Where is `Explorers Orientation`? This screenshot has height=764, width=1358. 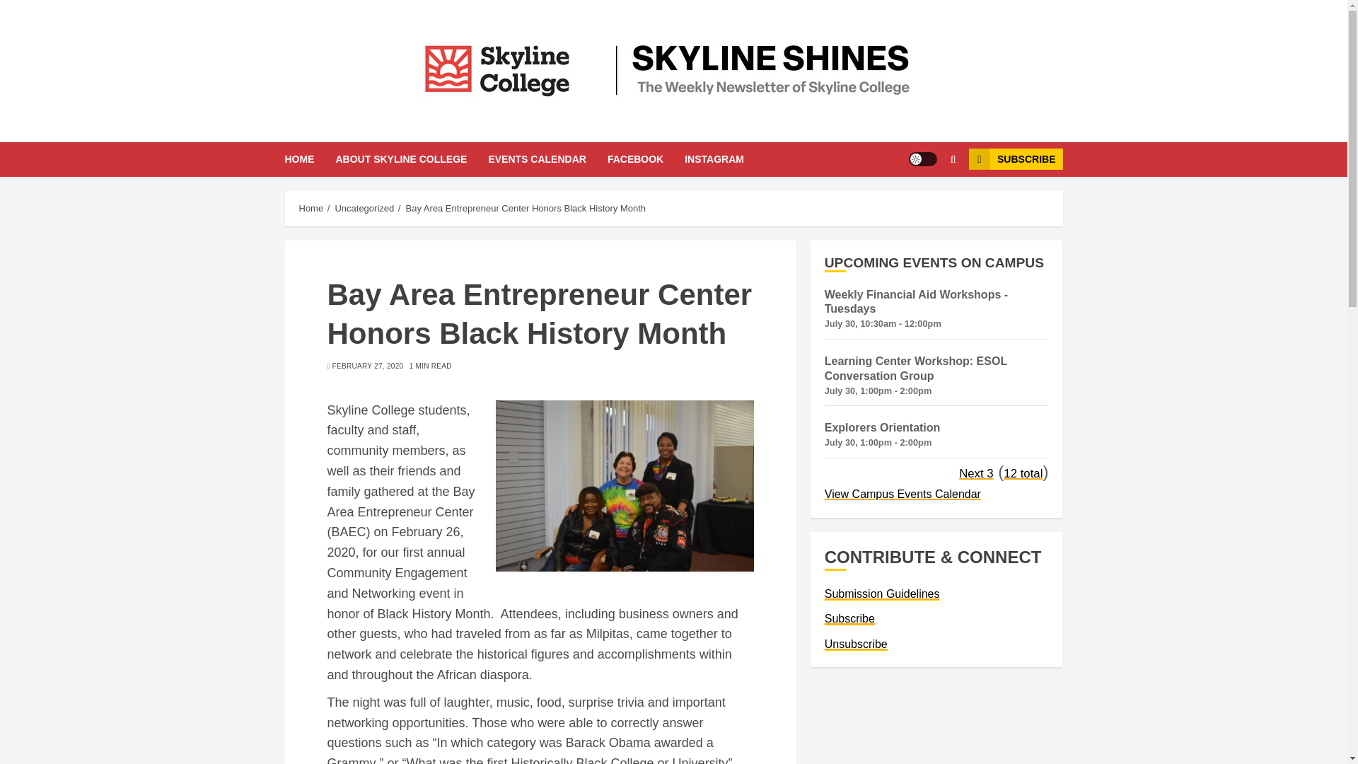 Explorers Orientation is located at coordinates (883, 427).